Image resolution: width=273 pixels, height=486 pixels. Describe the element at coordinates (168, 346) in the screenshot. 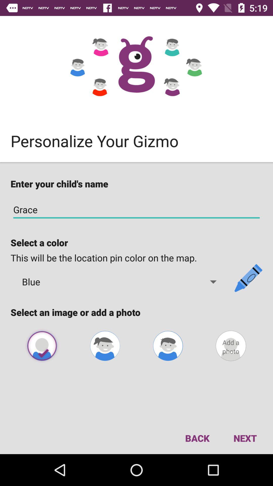

I see `select avatar` at that location.